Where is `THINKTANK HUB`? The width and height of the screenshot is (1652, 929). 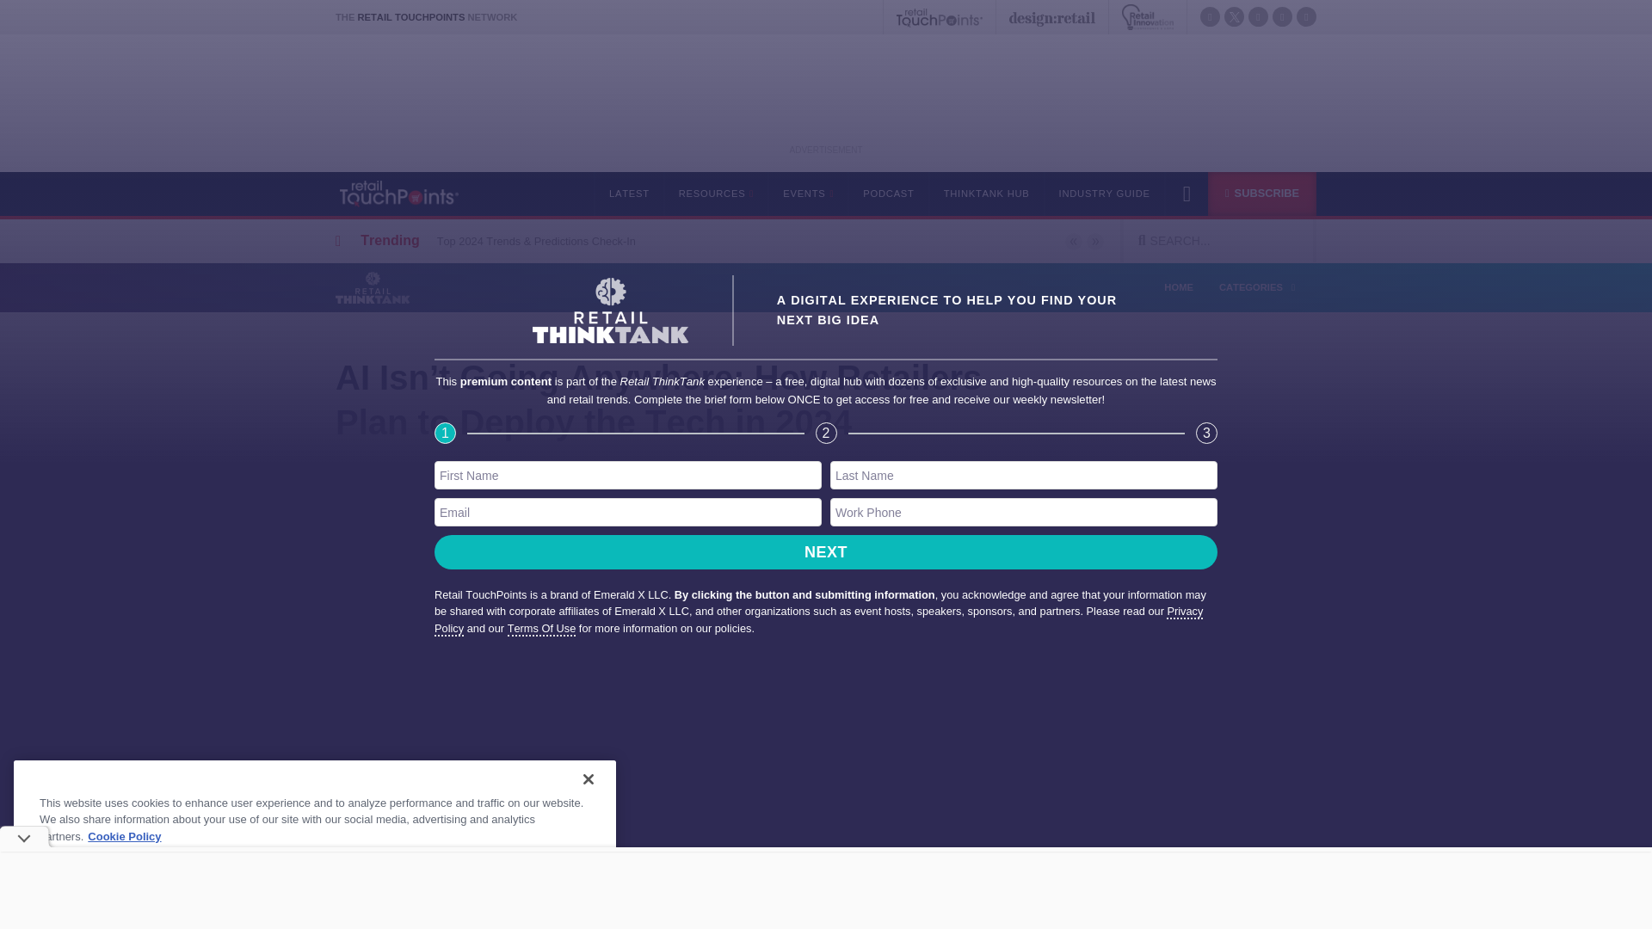
THINKTANK HUB is located at coordinates (986, 193).